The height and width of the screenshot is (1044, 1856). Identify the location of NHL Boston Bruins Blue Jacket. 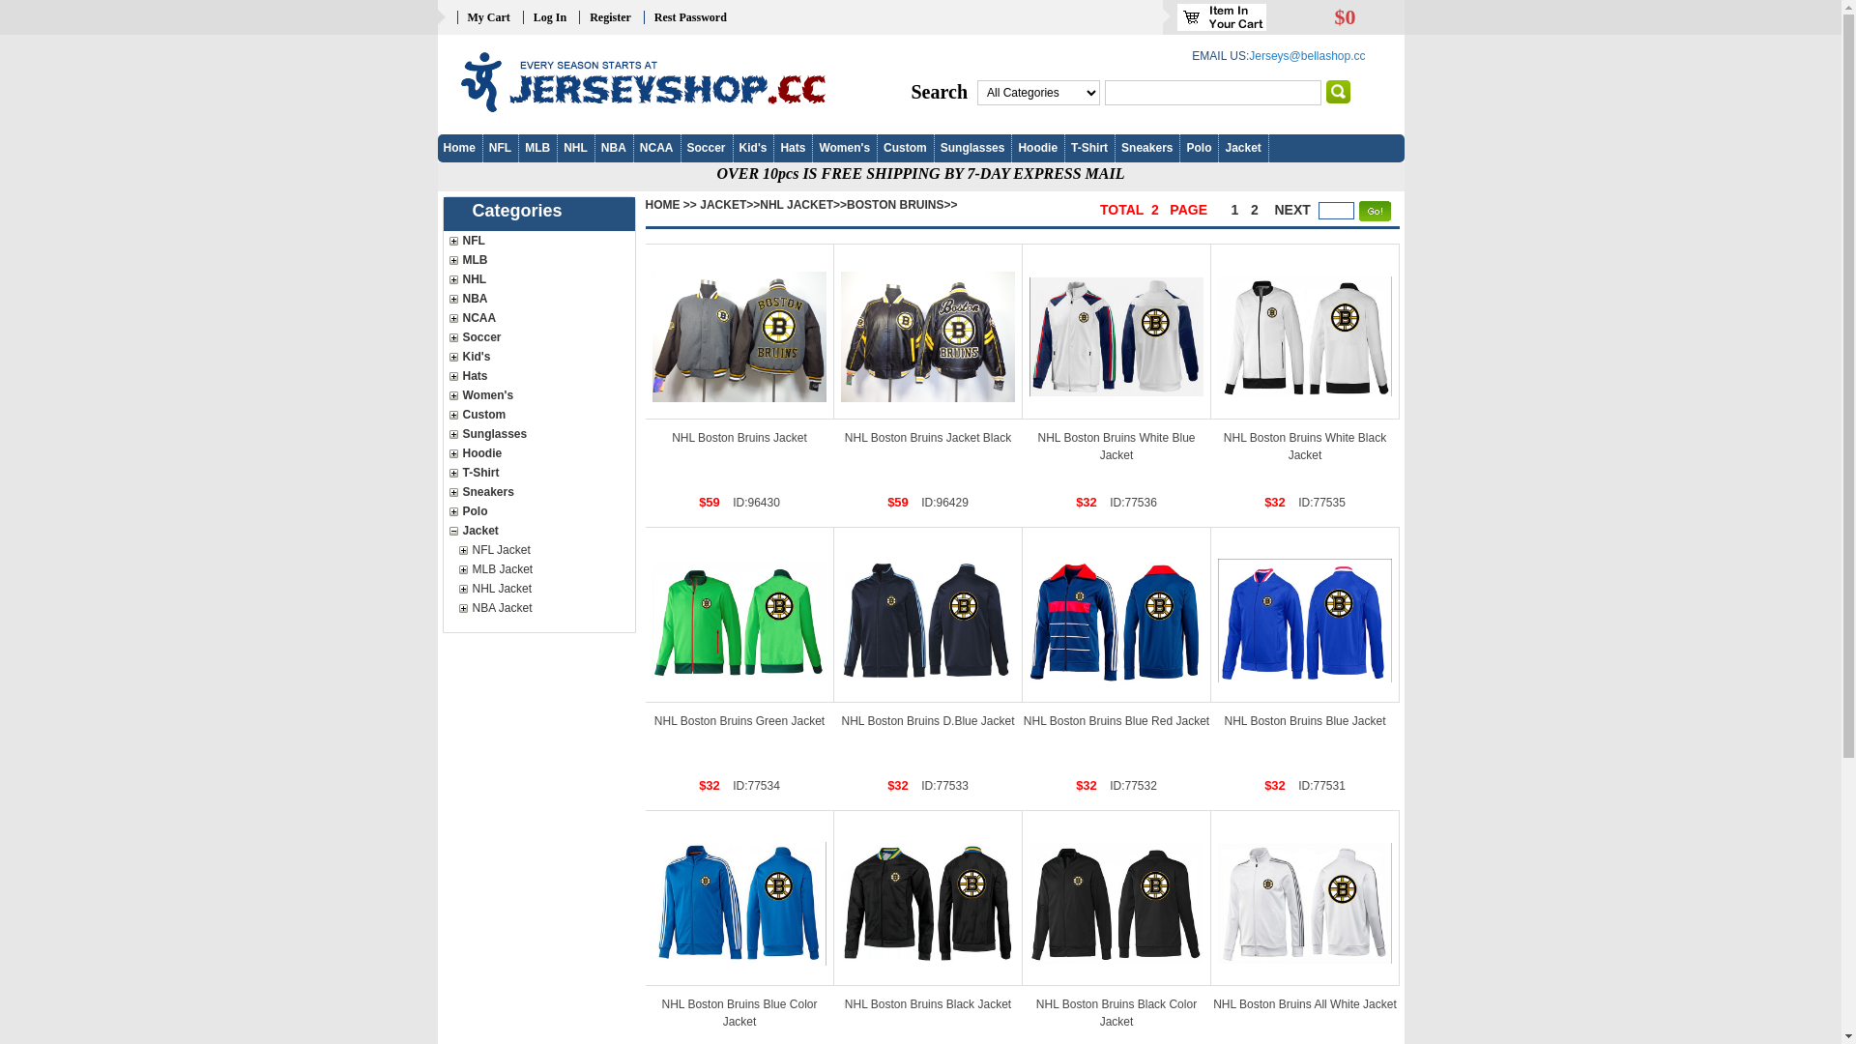
(1305, 721).